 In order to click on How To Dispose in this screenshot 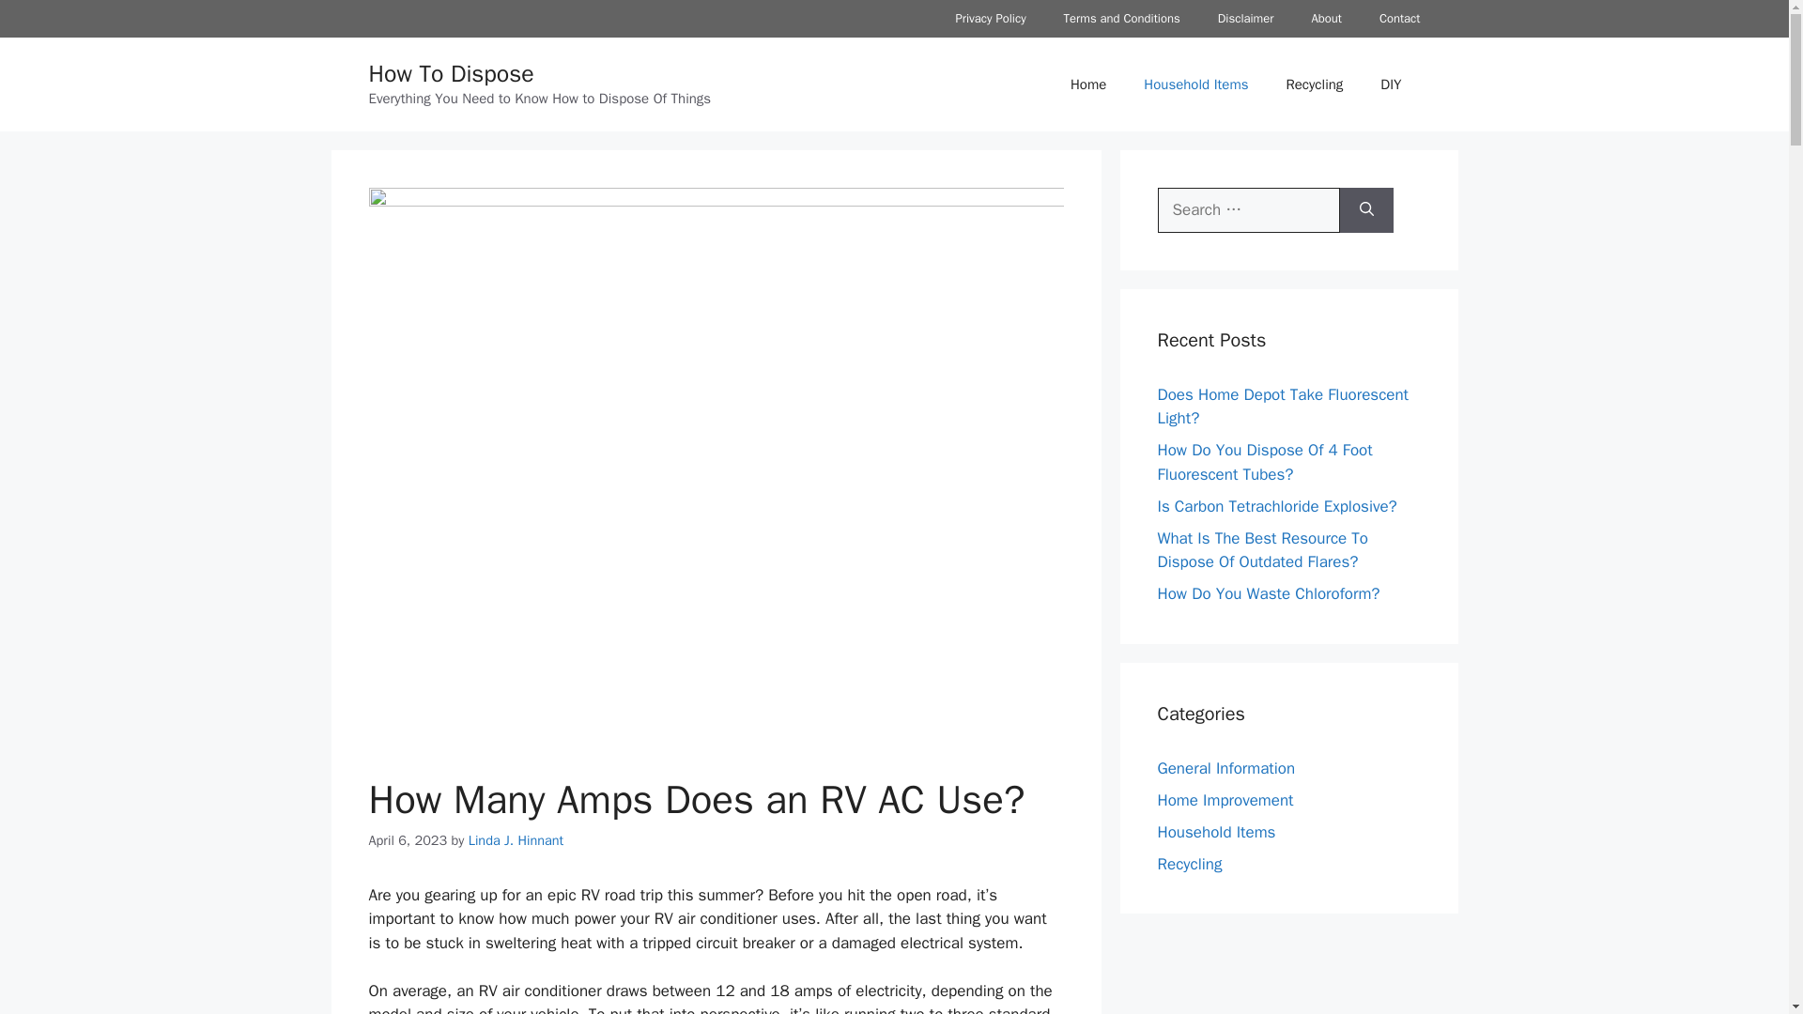, I will do `click(451, 73)`.